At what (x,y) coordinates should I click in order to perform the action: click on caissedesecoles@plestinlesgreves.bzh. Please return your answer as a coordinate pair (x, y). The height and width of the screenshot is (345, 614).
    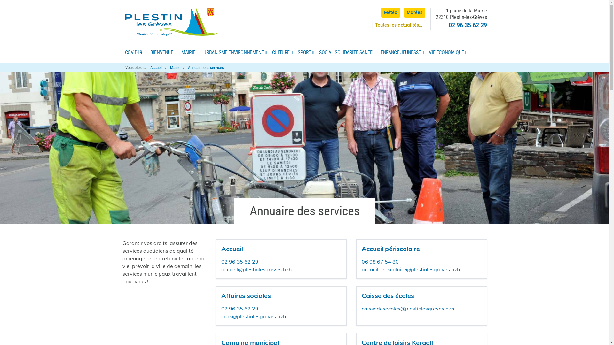
    Looking at the image, I should click on (408, 309).